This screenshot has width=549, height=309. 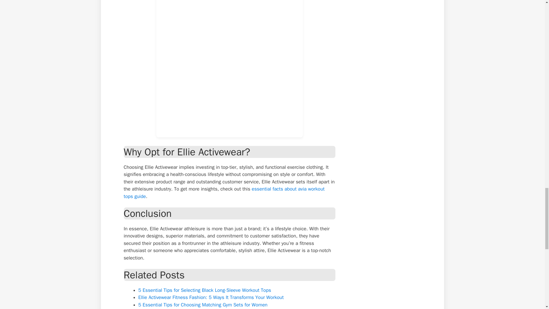 What do you see at coordinates (203, 304) in the screenshot?
I see `5 Essential Tips for Choosing Matching Gym Sets for Women` at bounding box center [203, 304].